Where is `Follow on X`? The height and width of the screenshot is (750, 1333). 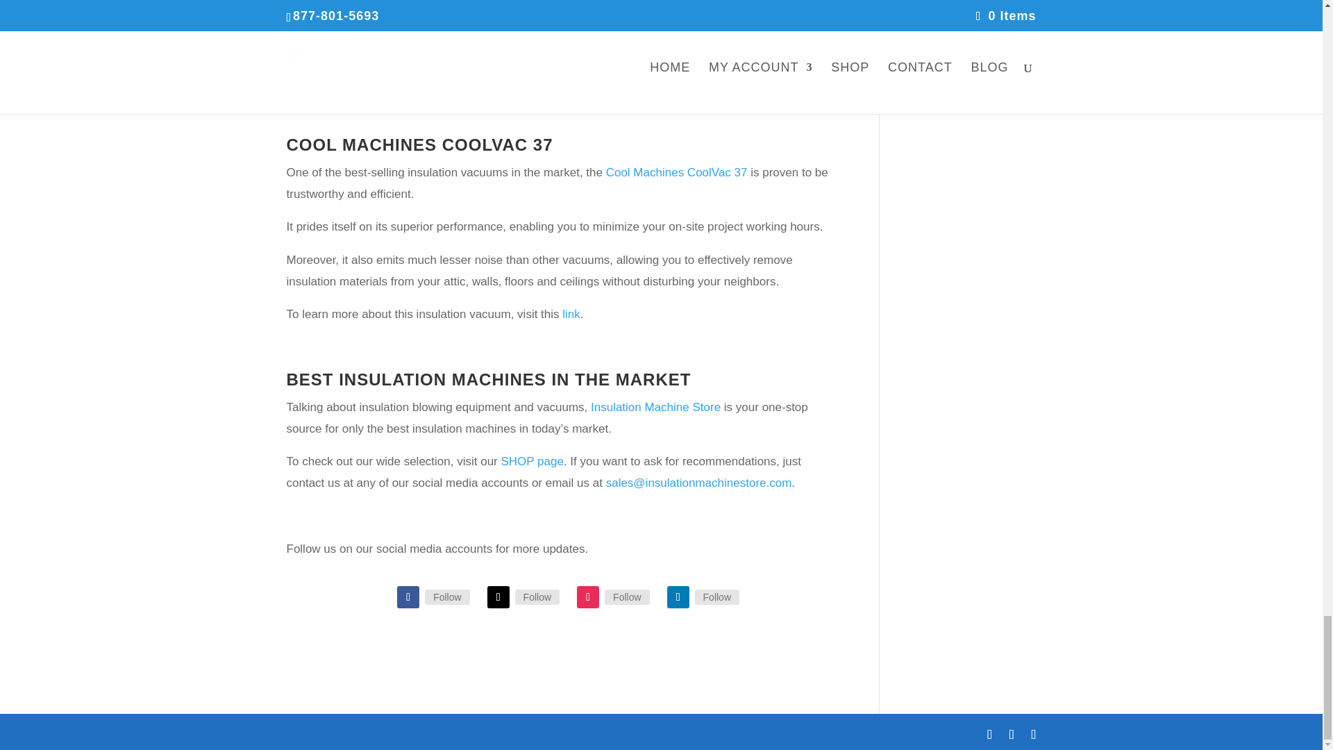 Follow on X is located at coordinates (498, 597).